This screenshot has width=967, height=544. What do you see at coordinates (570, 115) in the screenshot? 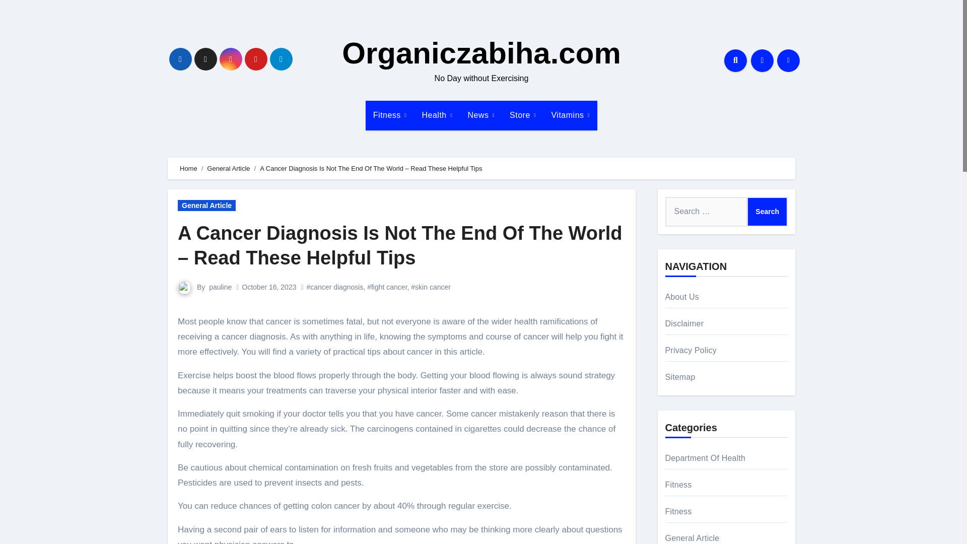
I see `Vitamins` at bounding box center [570, 115].